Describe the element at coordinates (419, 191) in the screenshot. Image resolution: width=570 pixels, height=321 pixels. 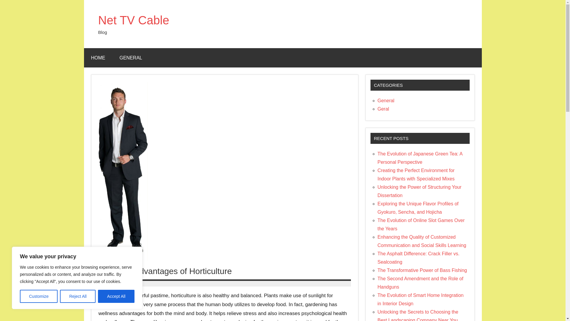
I see `Unlocking the Power of Structuring Your Dissertation` at that location.